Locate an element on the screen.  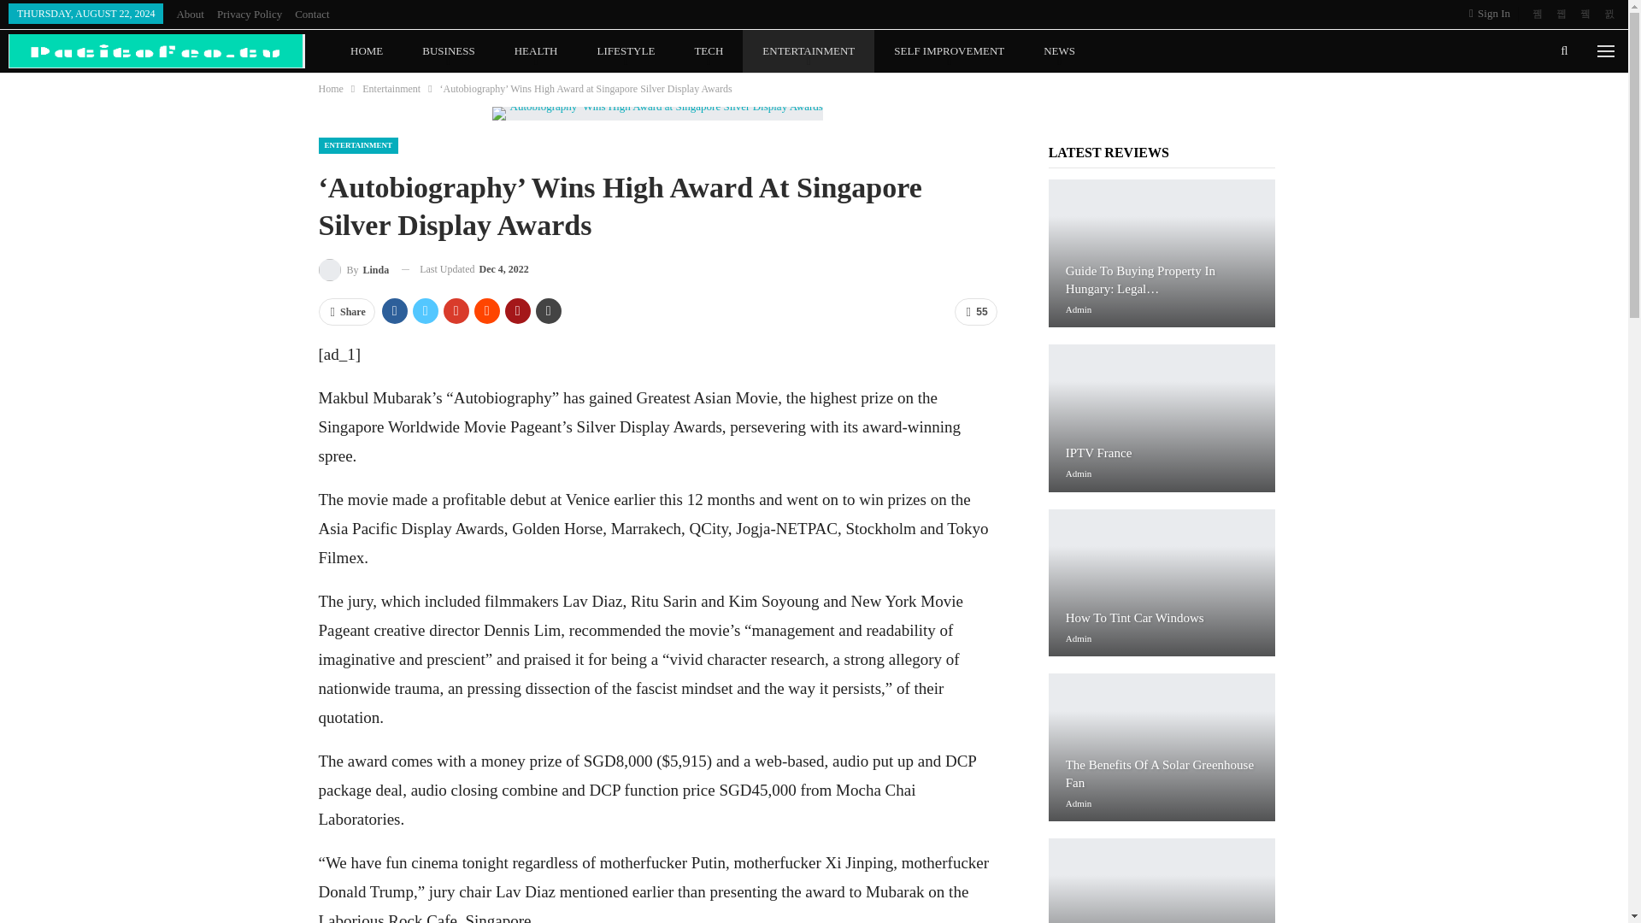
LIFESTYLE is located at coordinates (626, 51).